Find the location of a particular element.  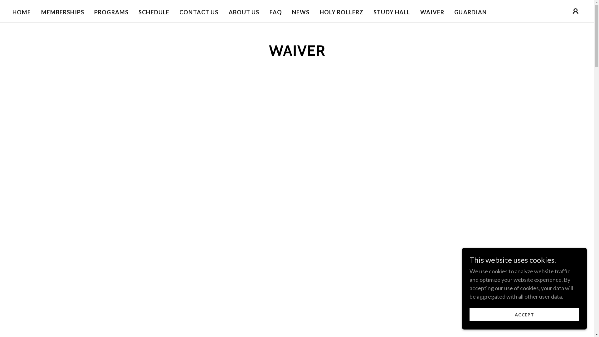

NEWS is located at coordinates (301, 12).